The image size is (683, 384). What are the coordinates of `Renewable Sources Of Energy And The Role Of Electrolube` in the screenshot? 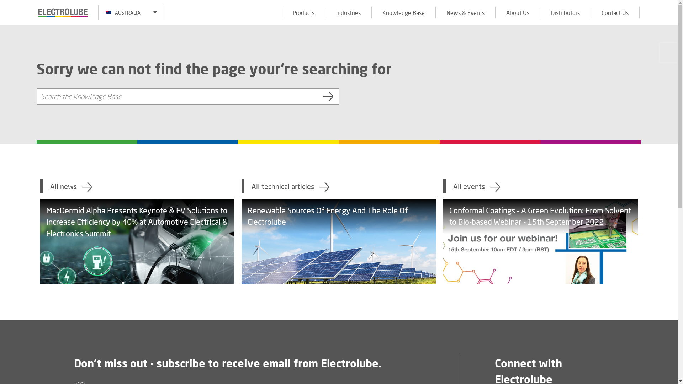 It's located at (339, 241).